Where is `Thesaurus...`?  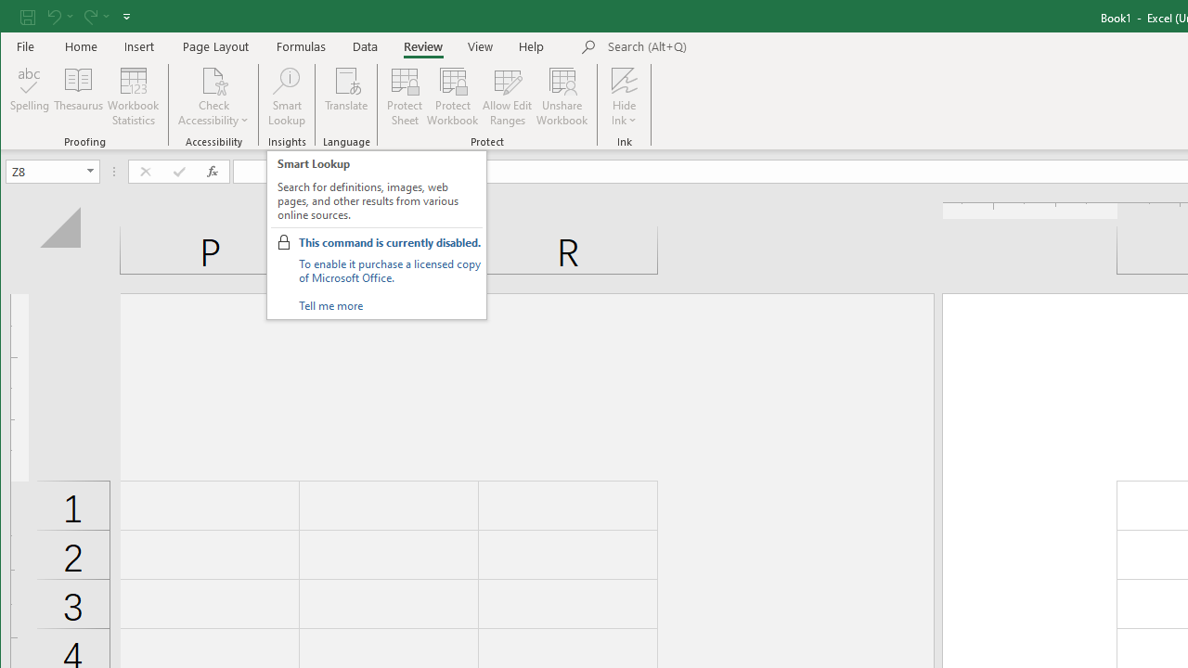
Thesaurus... is located at coordinates (78, 96).